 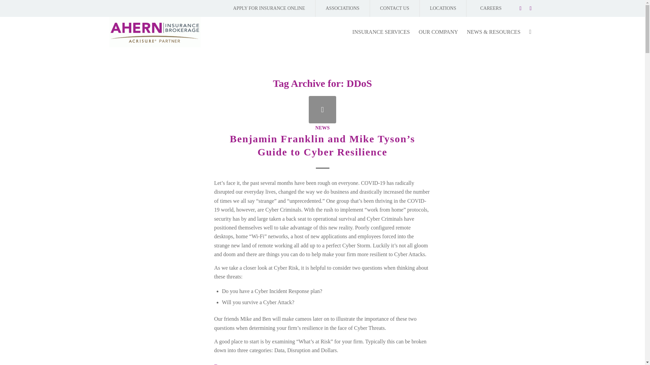 I want to click on NEWS, so click(x=322, y=128).